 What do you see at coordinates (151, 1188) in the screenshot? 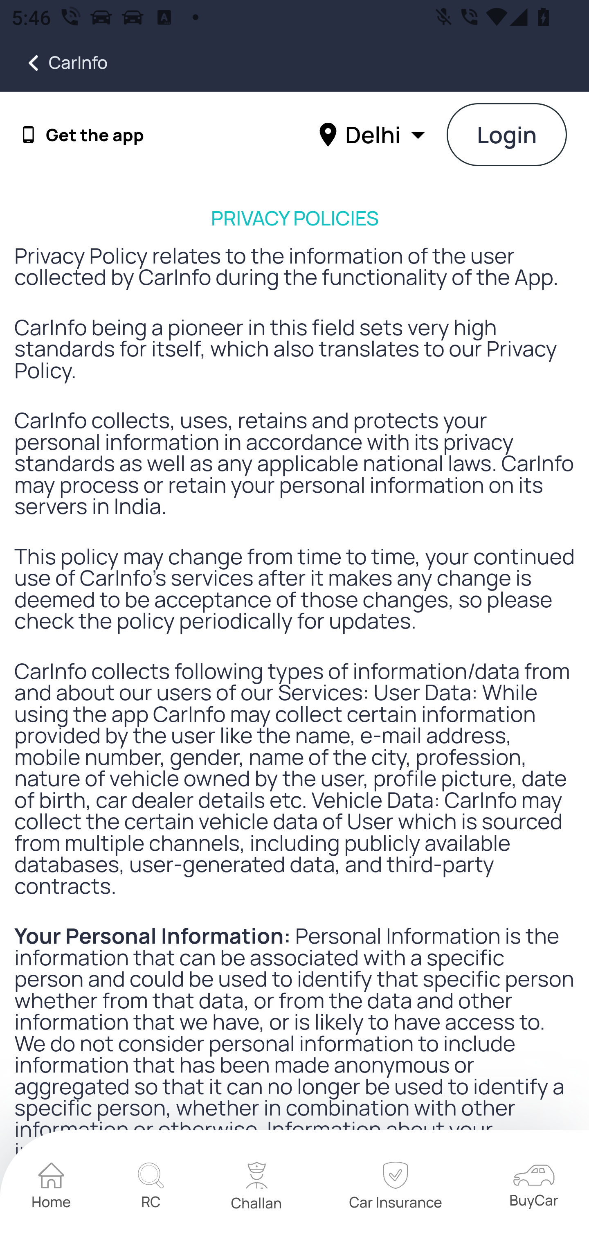
I see `home RC home RC` at bounding box center [151, 1188].